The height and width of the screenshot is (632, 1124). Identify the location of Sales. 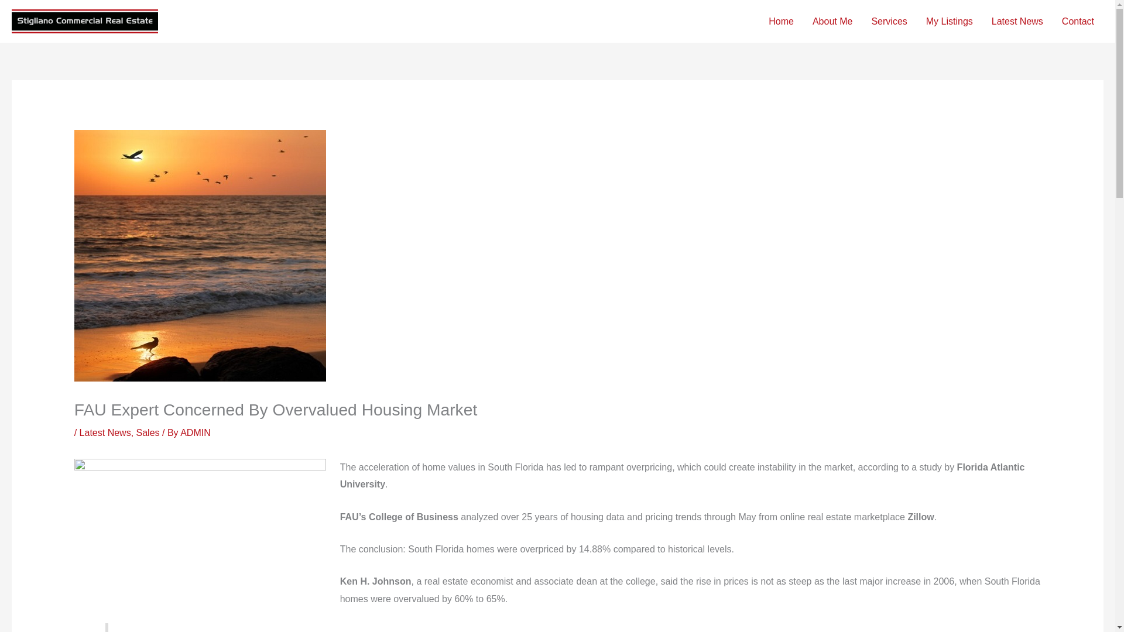
(148, 433).